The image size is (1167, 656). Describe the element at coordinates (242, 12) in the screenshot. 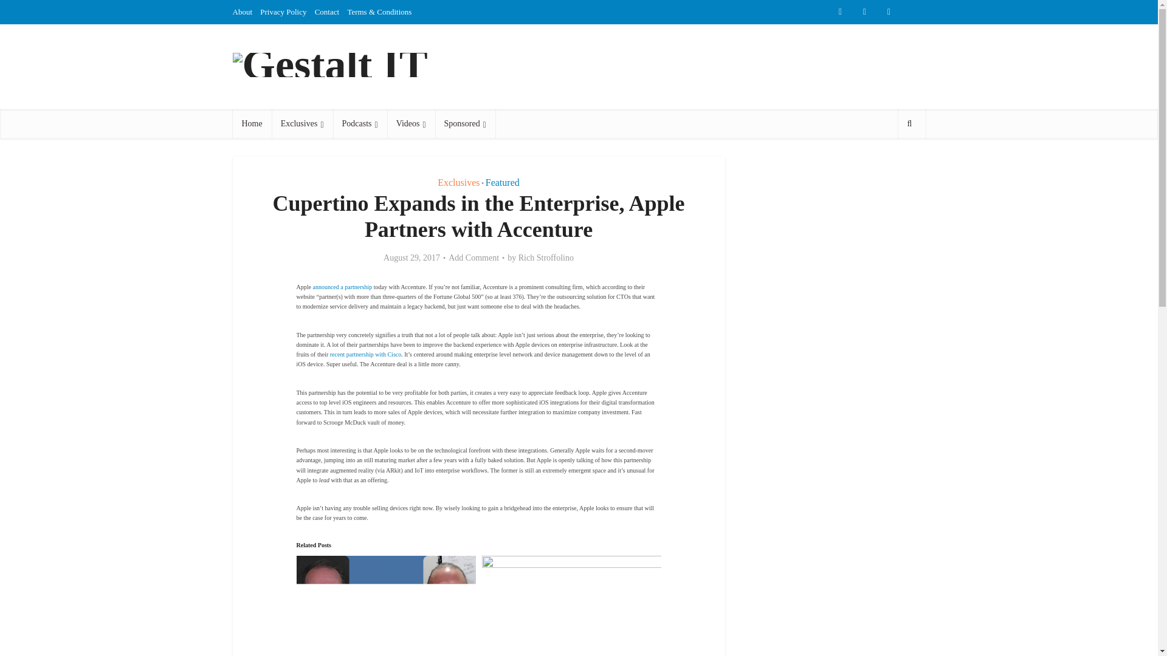

I see `About` at that location.